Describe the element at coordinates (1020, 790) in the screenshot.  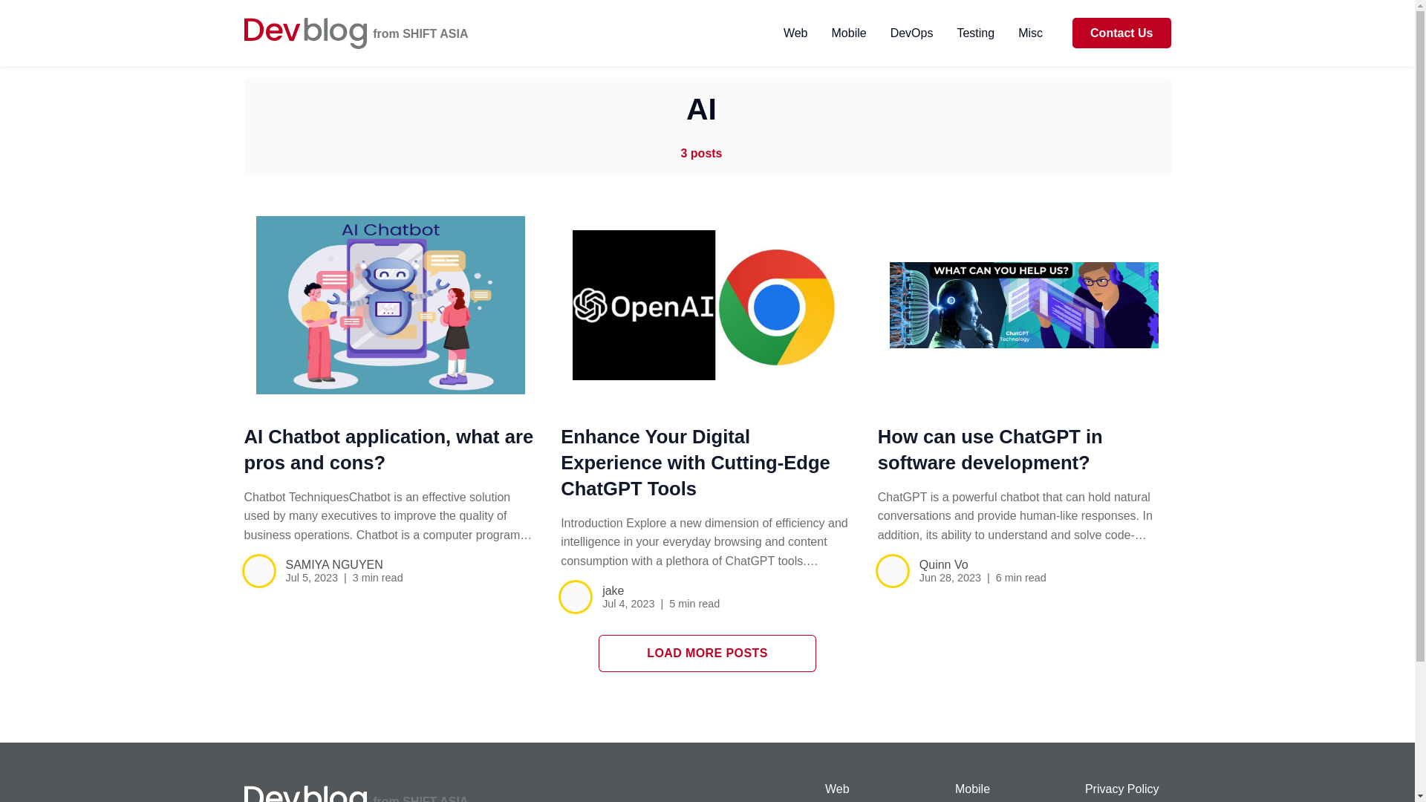
I see `Mobile` at that location.